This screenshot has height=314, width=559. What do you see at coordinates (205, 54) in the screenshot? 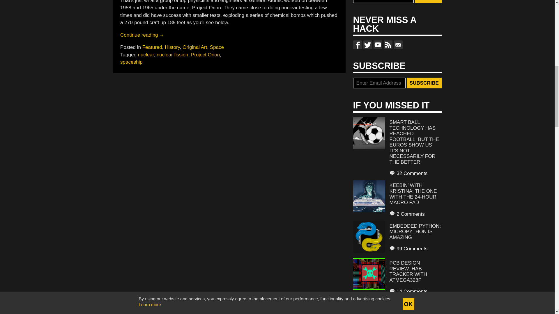
I see `Project Orion` at bounding box center [205, 54].